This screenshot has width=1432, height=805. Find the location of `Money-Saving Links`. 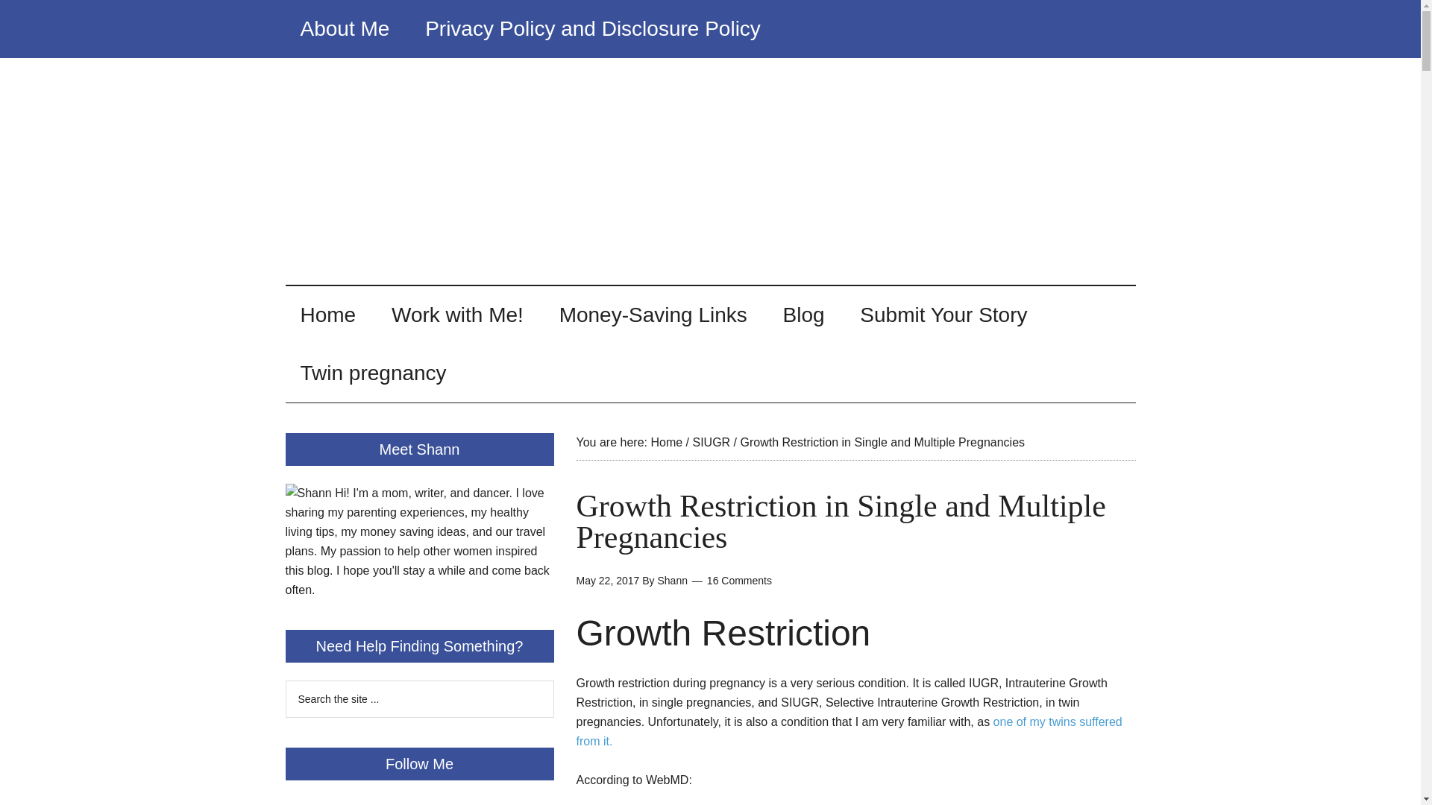

Money-Saving Links is located at coordinates (653, 315).